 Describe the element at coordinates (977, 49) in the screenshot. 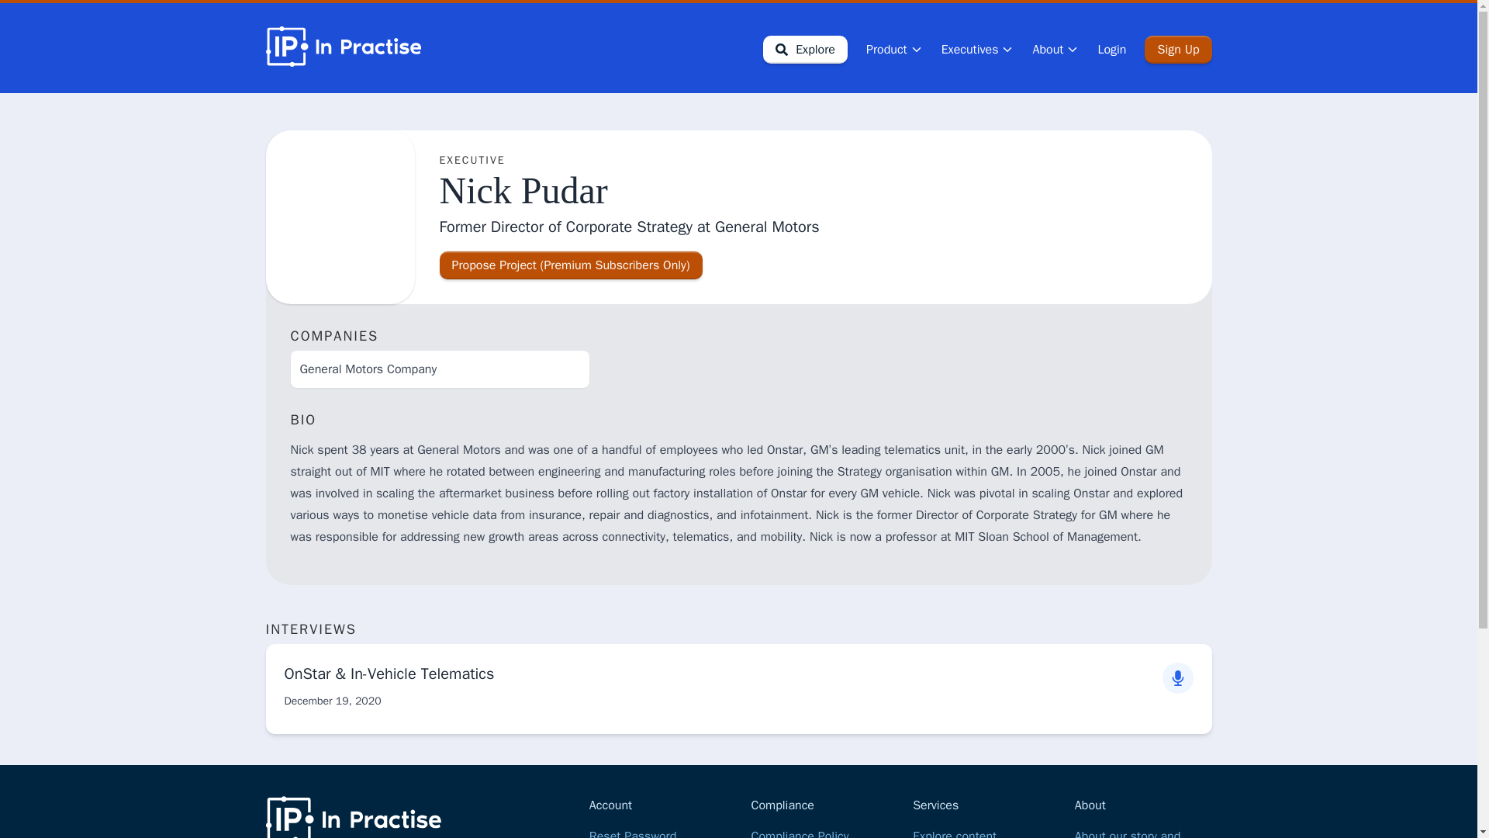

I see `Executives` at that location.